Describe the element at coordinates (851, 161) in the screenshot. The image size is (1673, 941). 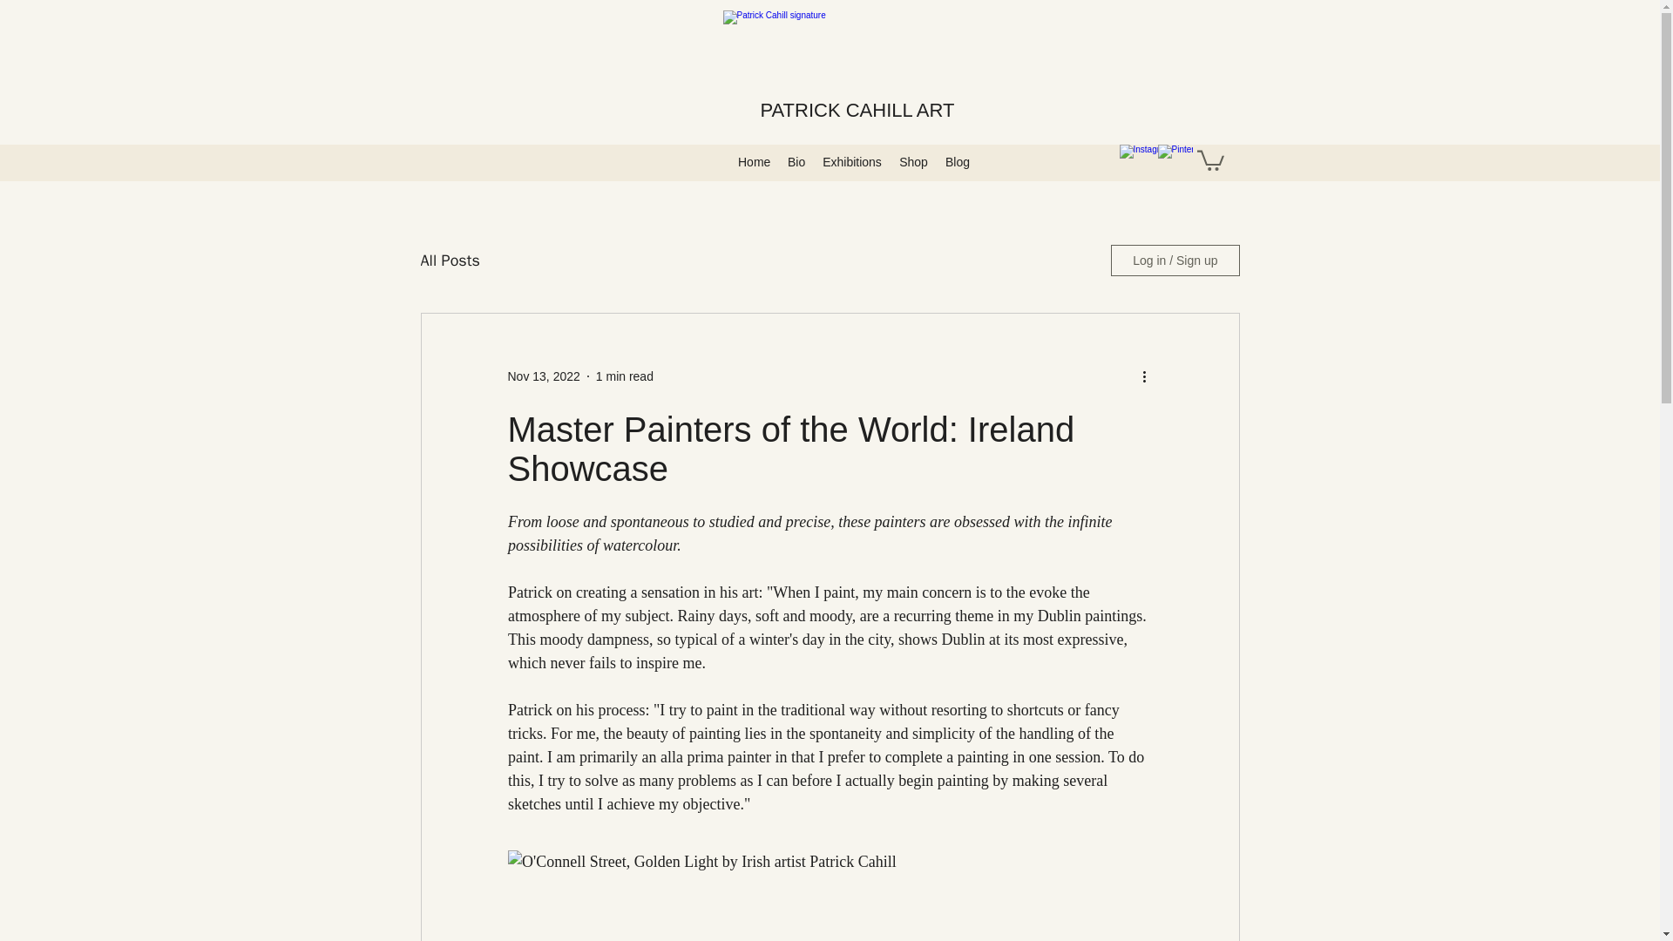
I see `Exhibitions` at that location.